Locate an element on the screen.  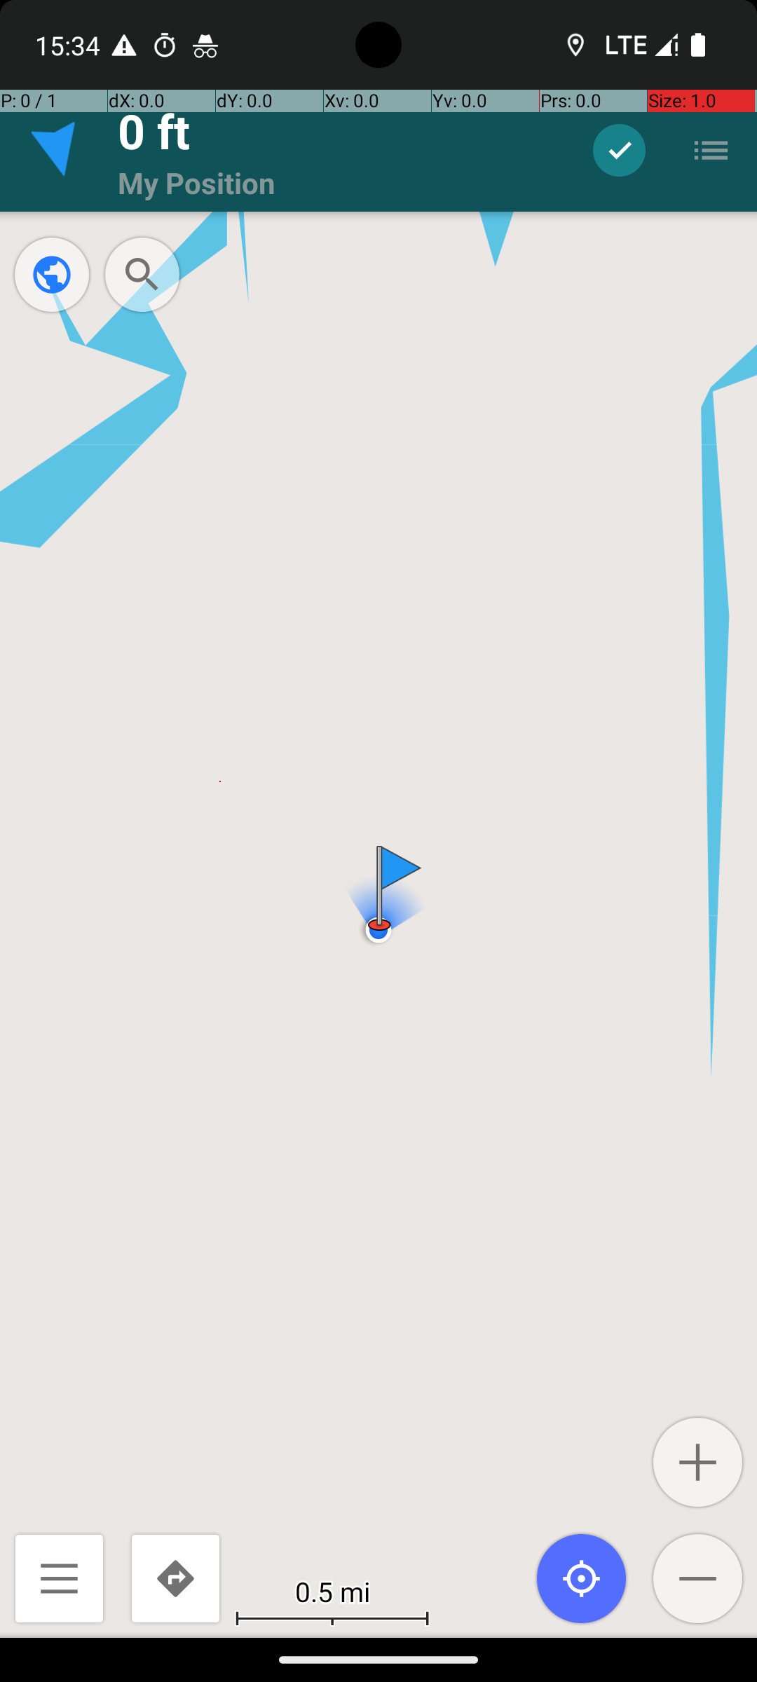
Back to menu is located at coordinates (59, 1578).